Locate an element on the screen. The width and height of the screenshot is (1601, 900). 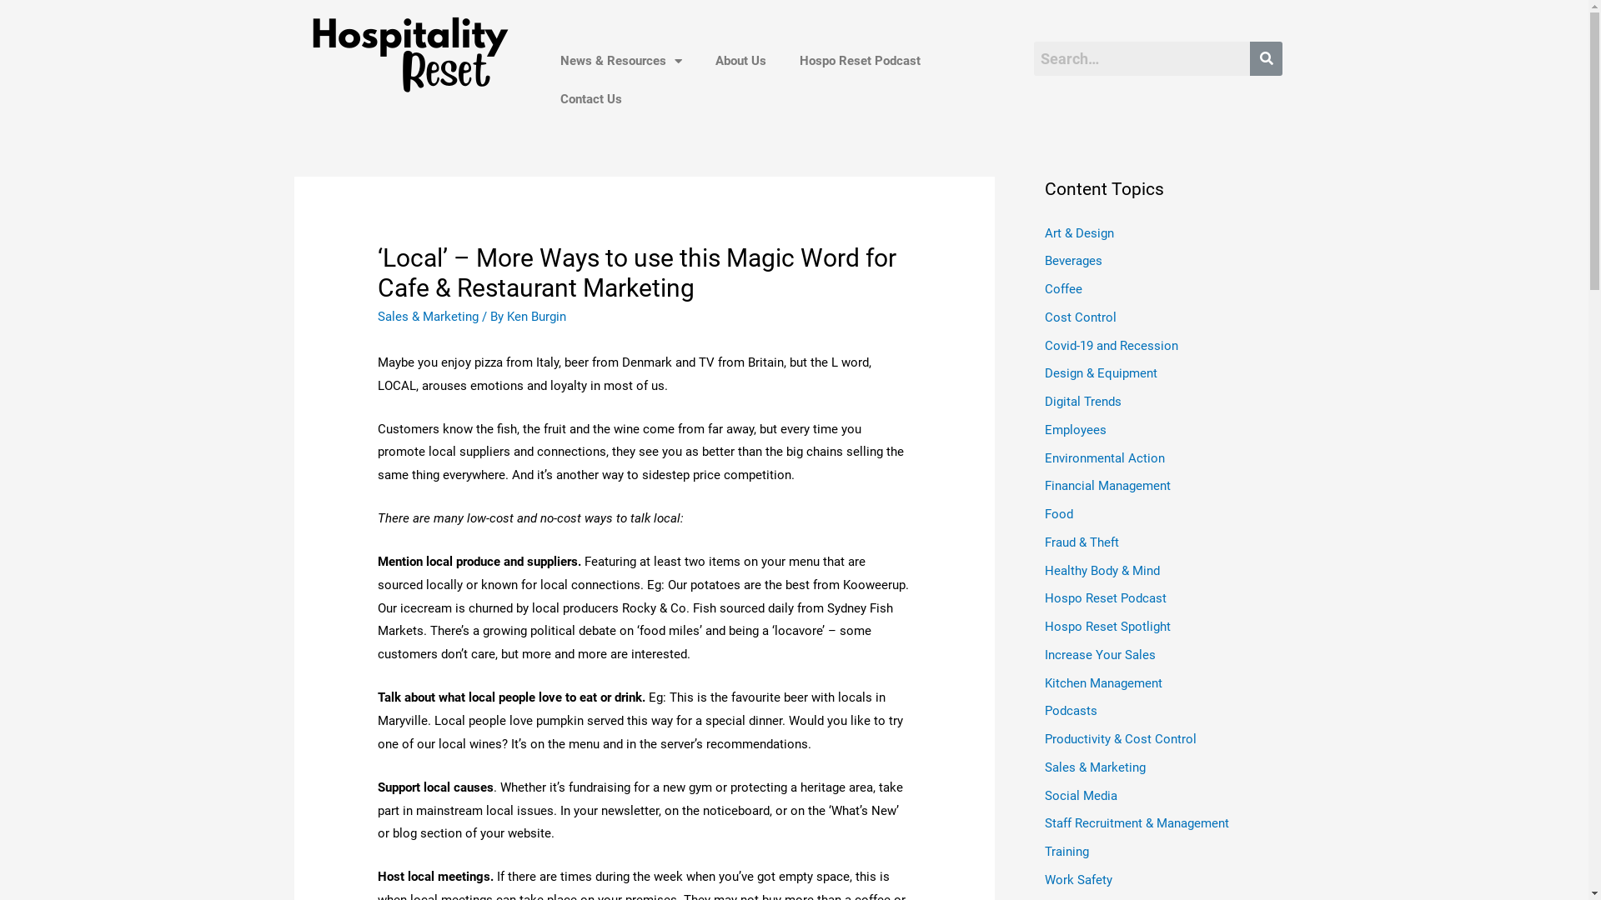
Digital Trends is located at coordinates (1082, 402).